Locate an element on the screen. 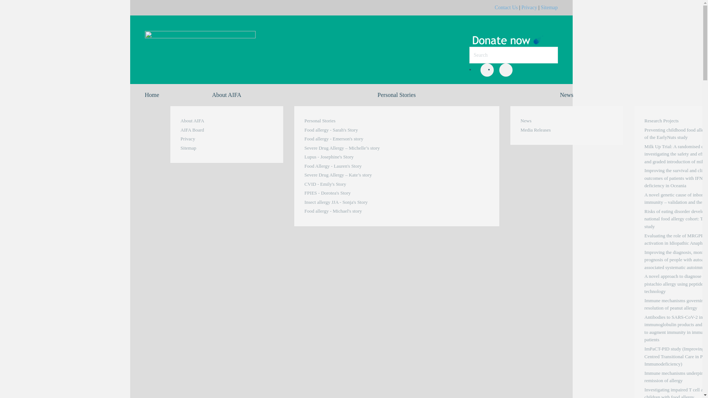 The width and height of the screenshot is (708, 398). Home is located at coordinates (152, 95).